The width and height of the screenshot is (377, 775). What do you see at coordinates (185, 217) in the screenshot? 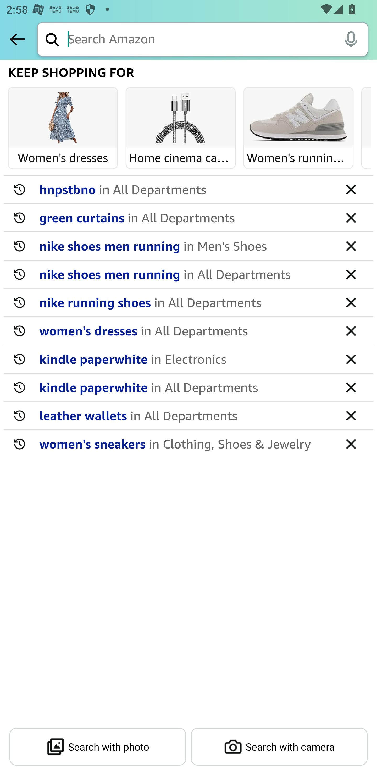
I see `green curtains` at bounding box center [185, 217].